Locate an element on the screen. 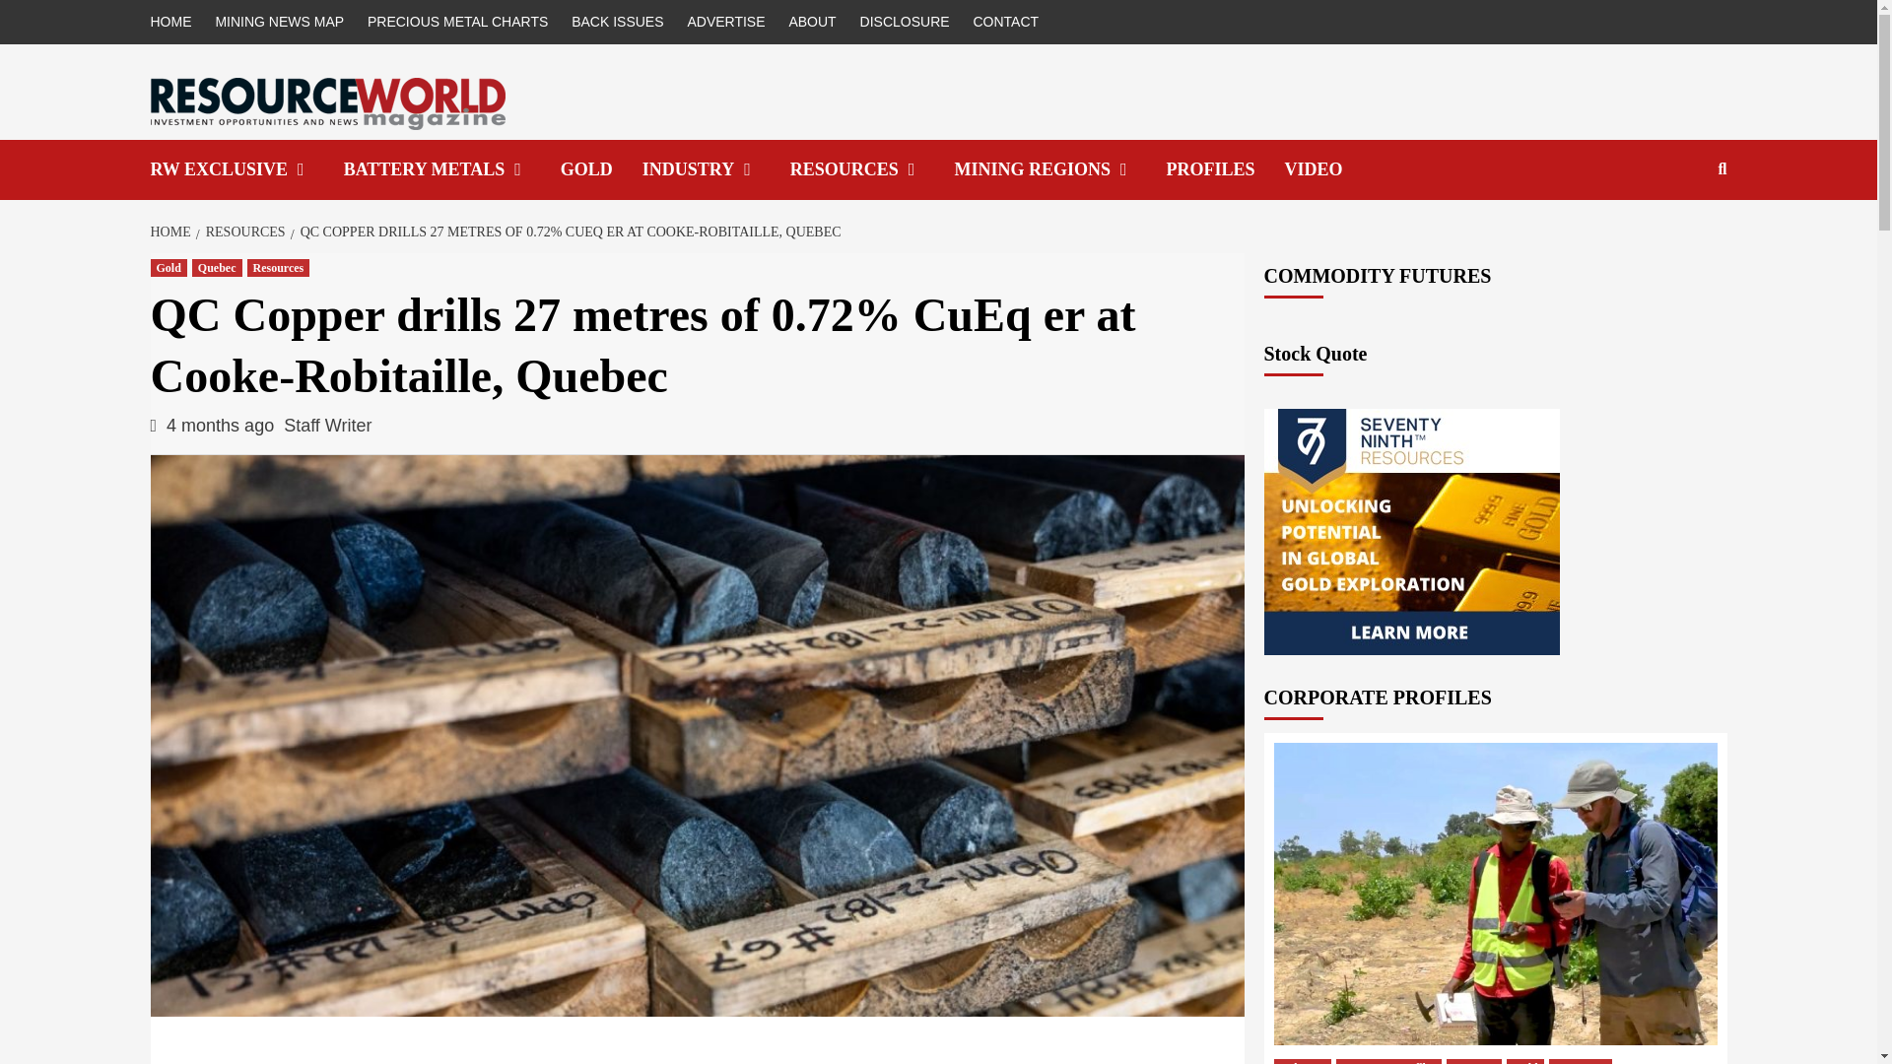 Image resolution: width=1892 pixels, height=1064 pixels. HOME is located at coordinates (174, 22).